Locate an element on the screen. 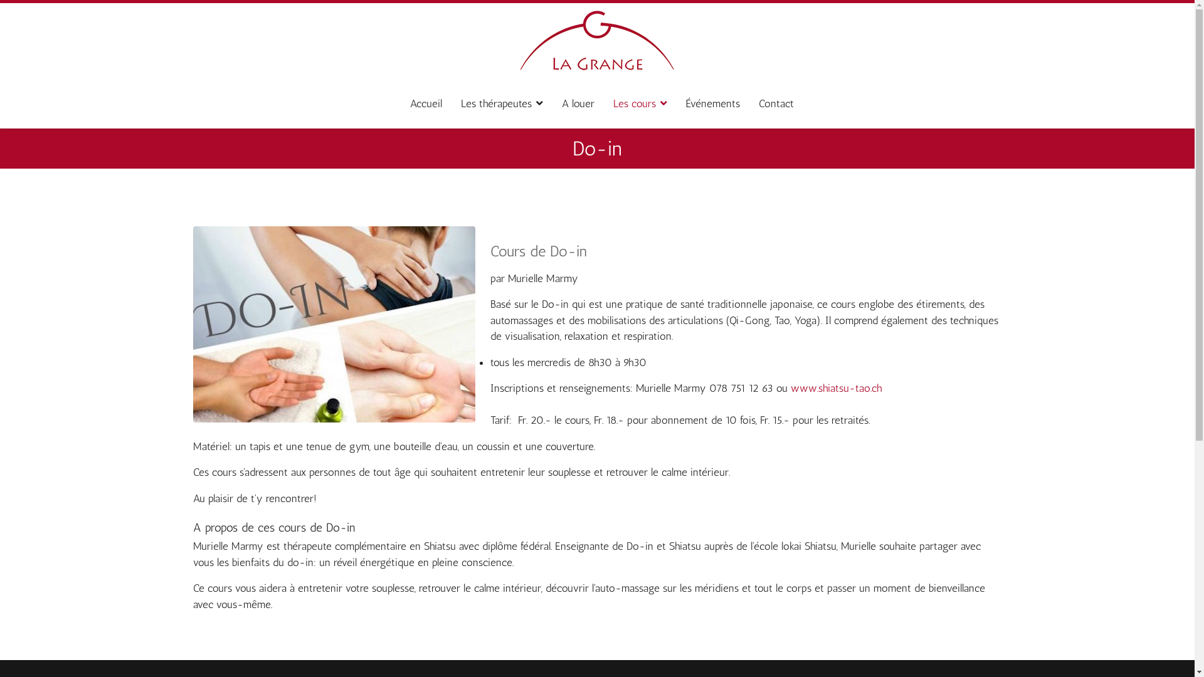 Image resolution: width=1204 pixels, height=677 pixels. Les cours is located at coordinates (640, 103).